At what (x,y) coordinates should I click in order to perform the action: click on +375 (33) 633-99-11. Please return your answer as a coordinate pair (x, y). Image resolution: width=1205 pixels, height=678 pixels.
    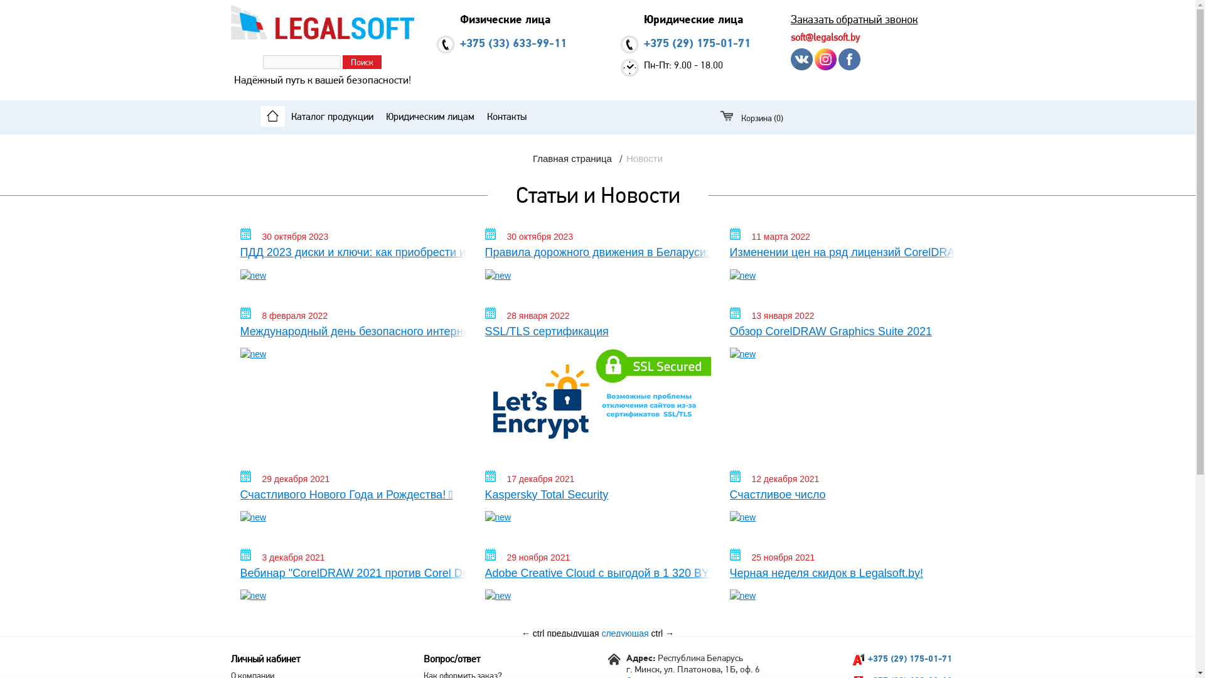
    Looking at the image, I should click on (513, 43).